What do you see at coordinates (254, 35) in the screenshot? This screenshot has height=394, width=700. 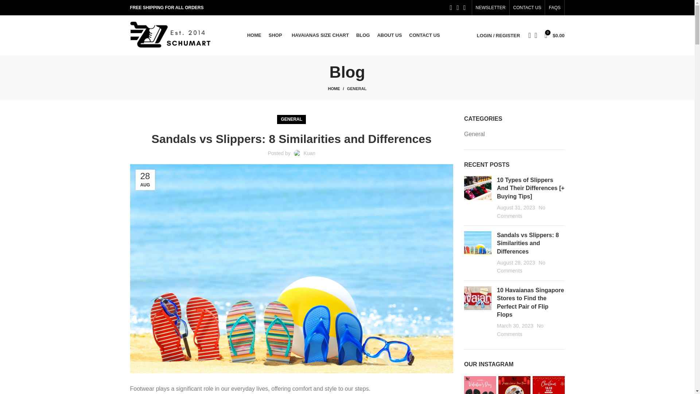 I see `HOME` at bounding box center [254, 35].